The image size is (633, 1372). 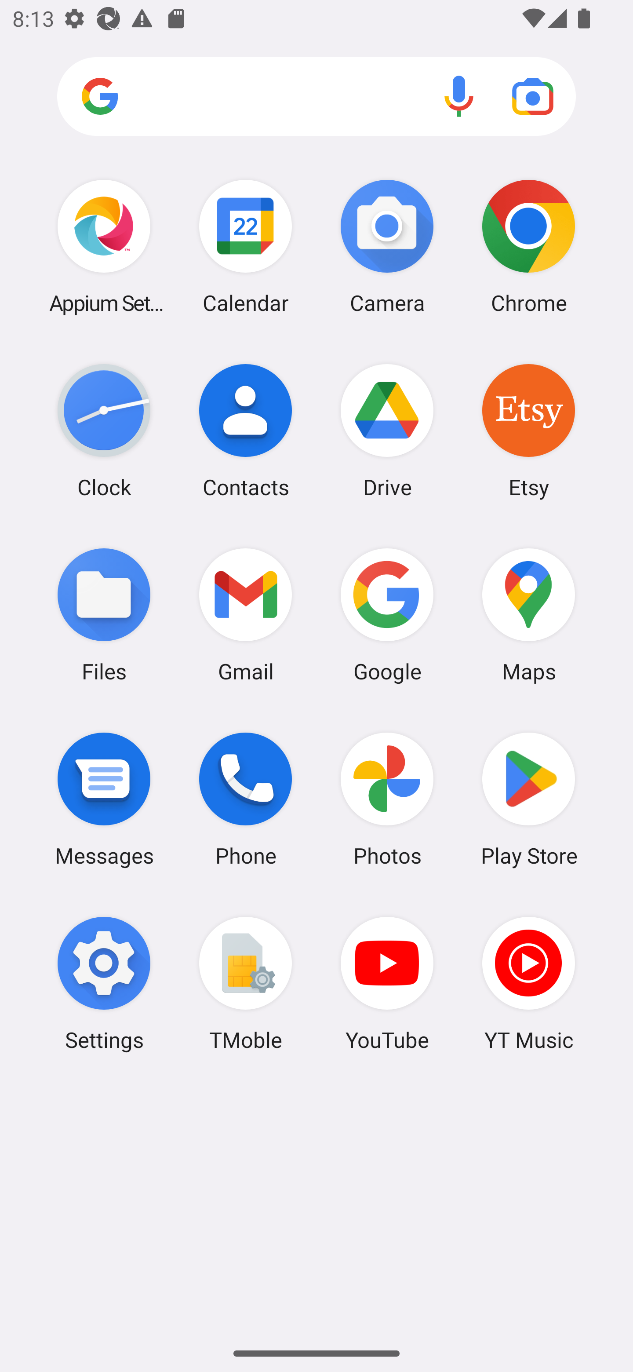 What do you see at coordinates (528, 431) in the screenshot?
I see `Etsy` at bounding box center [528, 431].